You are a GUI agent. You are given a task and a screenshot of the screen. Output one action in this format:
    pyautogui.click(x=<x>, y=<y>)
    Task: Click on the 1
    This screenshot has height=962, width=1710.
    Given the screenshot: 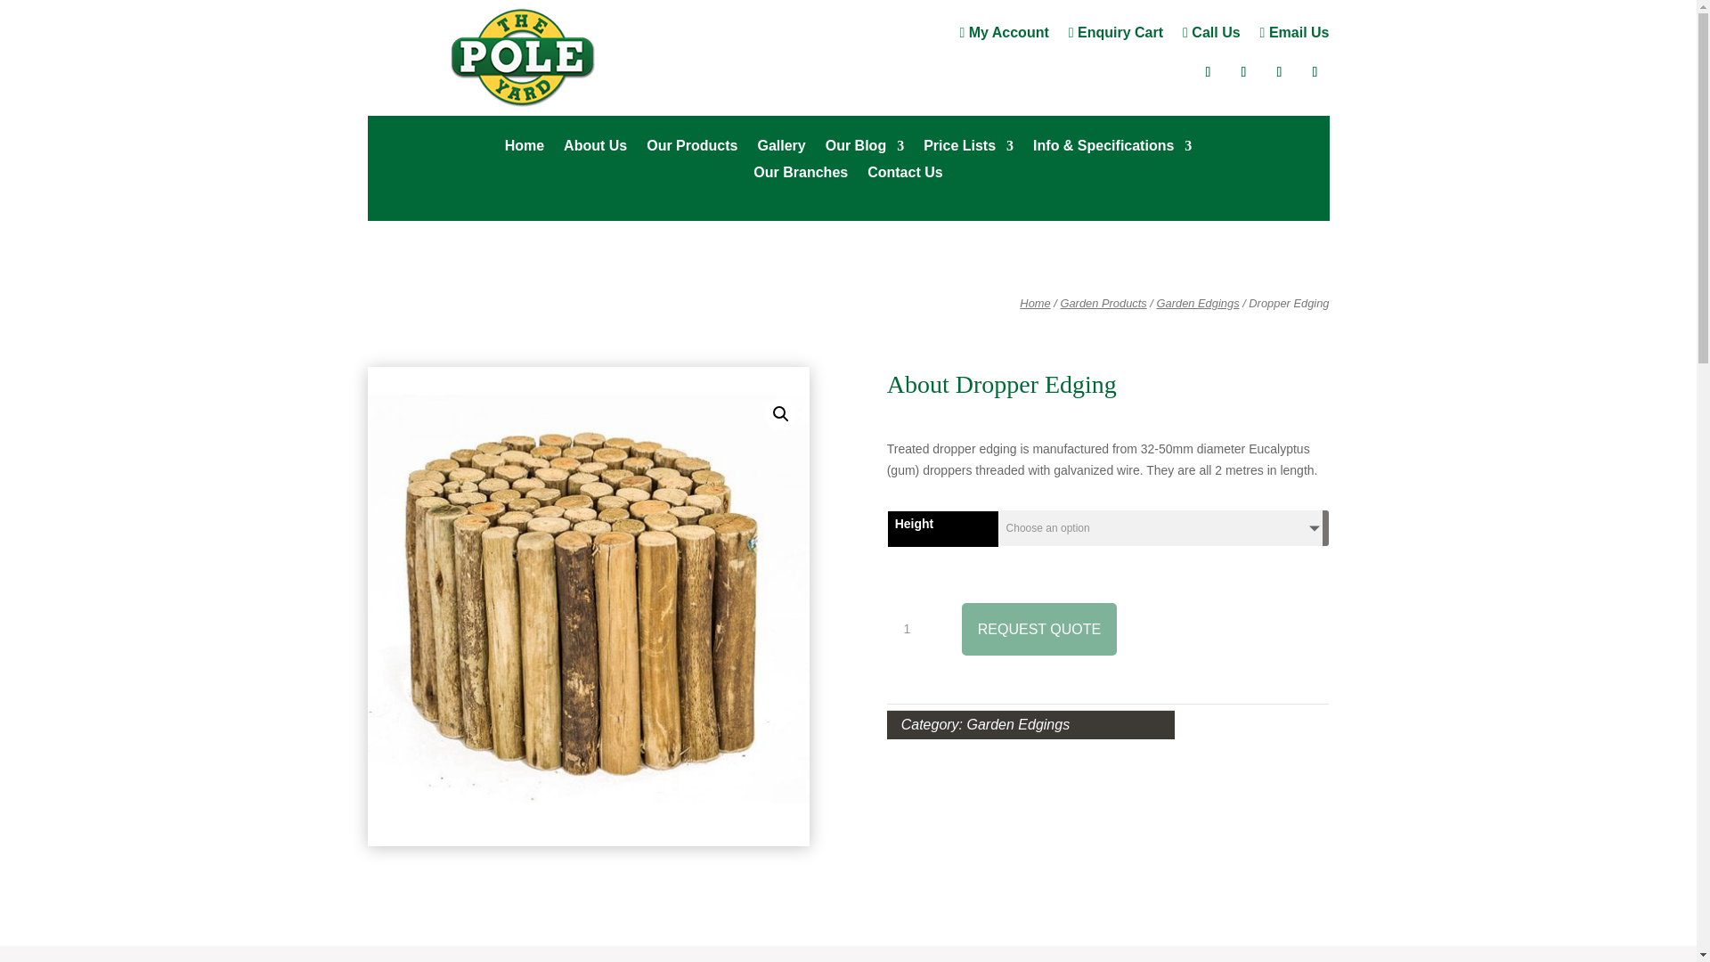 What is the action you would take?
    pyautogui.click(x=914, y=630)
    